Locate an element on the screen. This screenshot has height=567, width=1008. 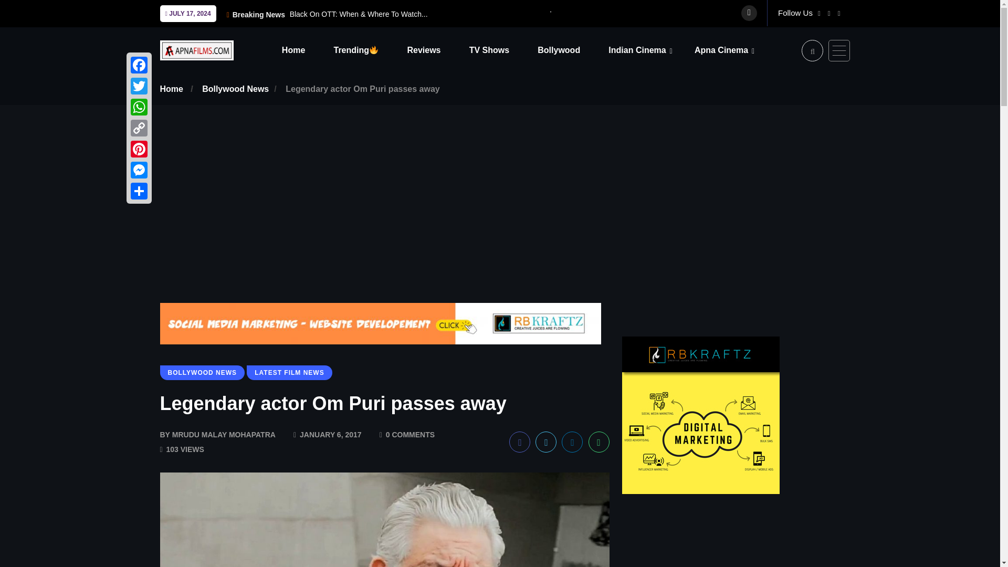
Tamil Cinema is located at coordinates (674, 78).